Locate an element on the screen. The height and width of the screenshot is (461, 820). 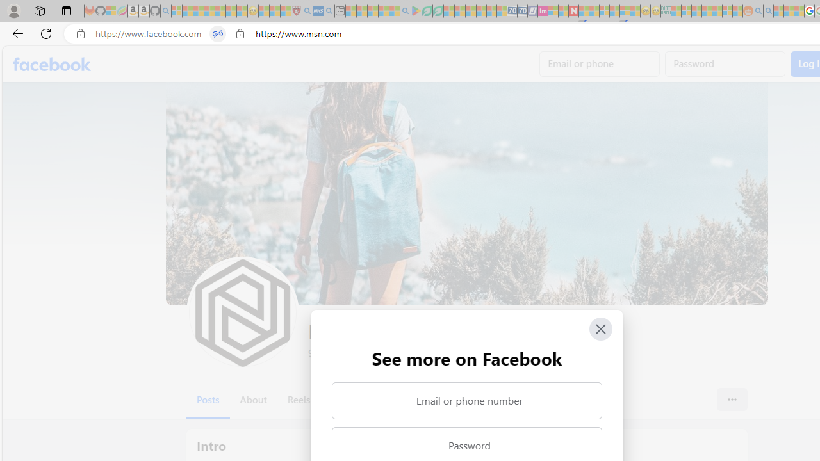
Kinda Frugal - MSN - Sleeping is located at coordinates (717, 12).